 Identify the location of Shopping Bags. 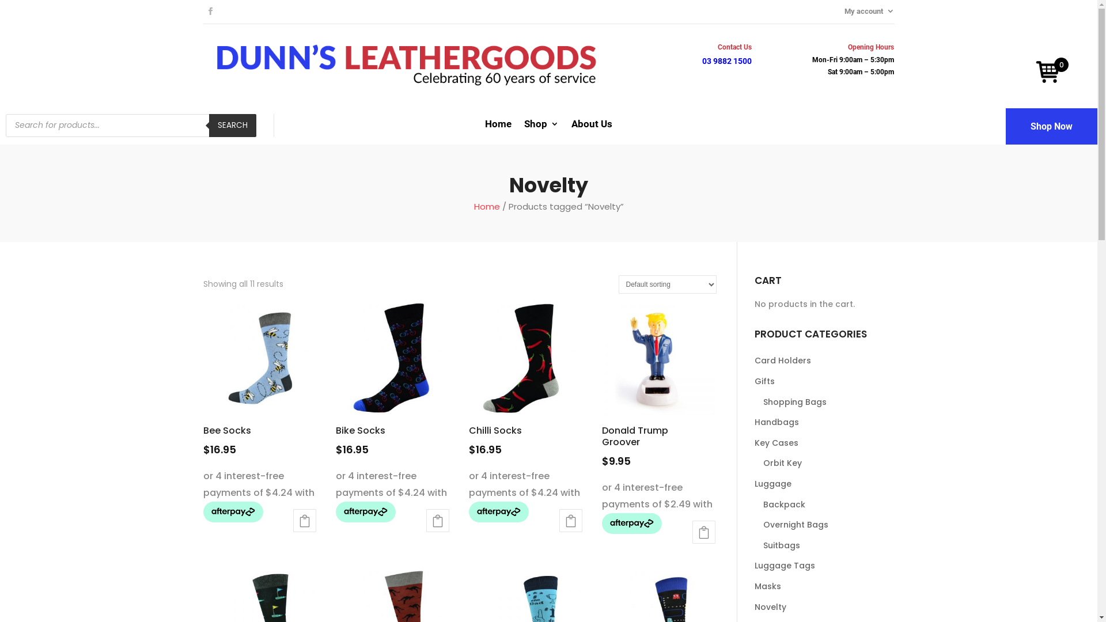
(828, 403).